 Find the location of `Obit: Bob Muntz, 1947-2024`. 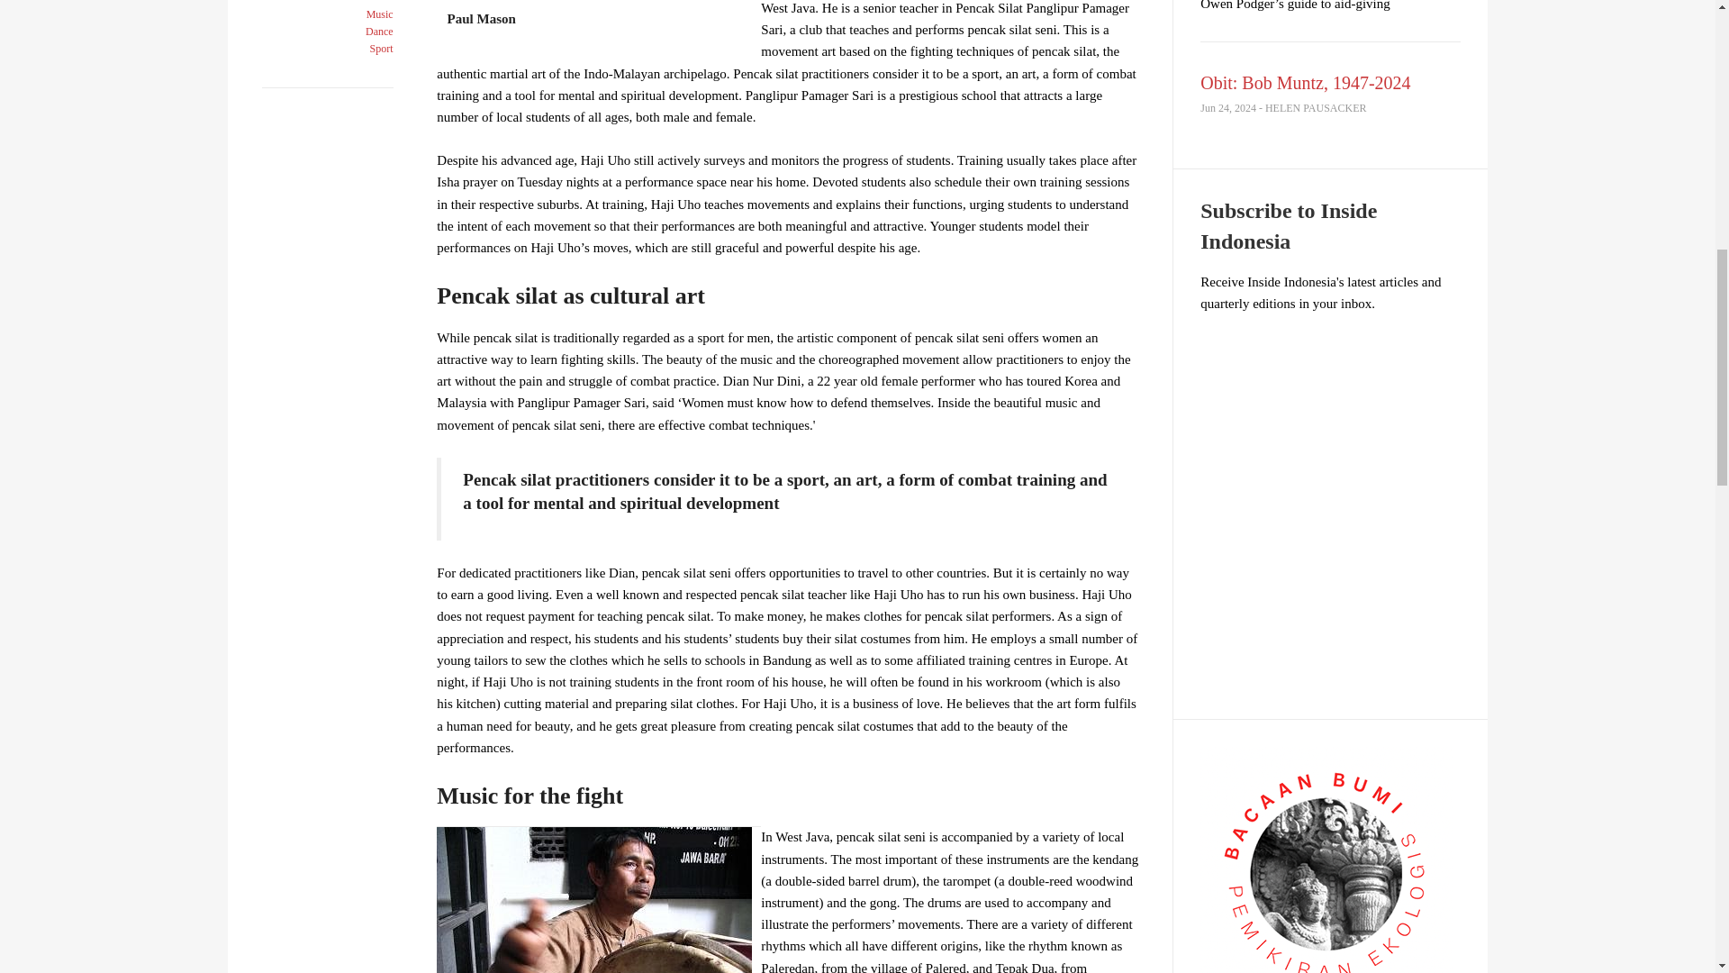

Obit: Bob Muntz, 1947-2024 is located at coordinates (1305, 83).